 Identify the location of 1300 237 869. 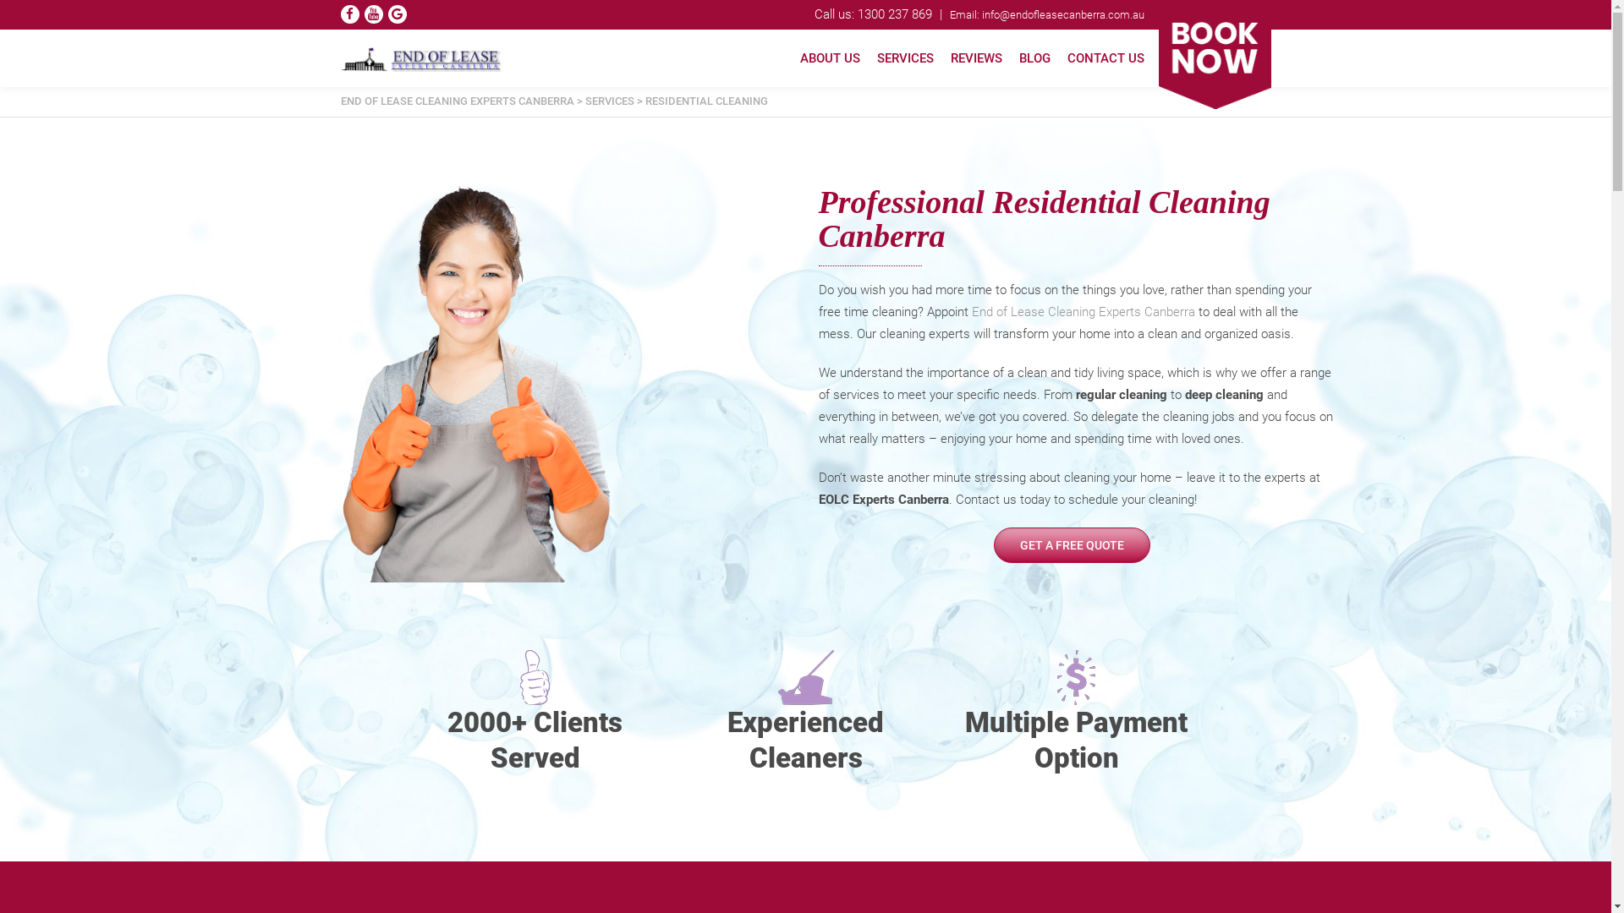
(893, 14).